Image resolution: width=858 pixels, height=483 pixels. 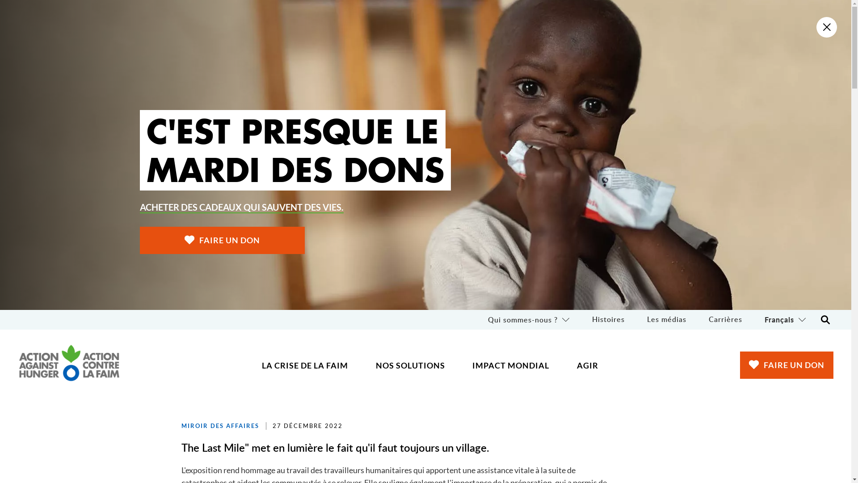 What do you see at coordinates (529, 320) in the screenshot?
I see `Qui sommes-nous ?` at bounding box center [529, 320].